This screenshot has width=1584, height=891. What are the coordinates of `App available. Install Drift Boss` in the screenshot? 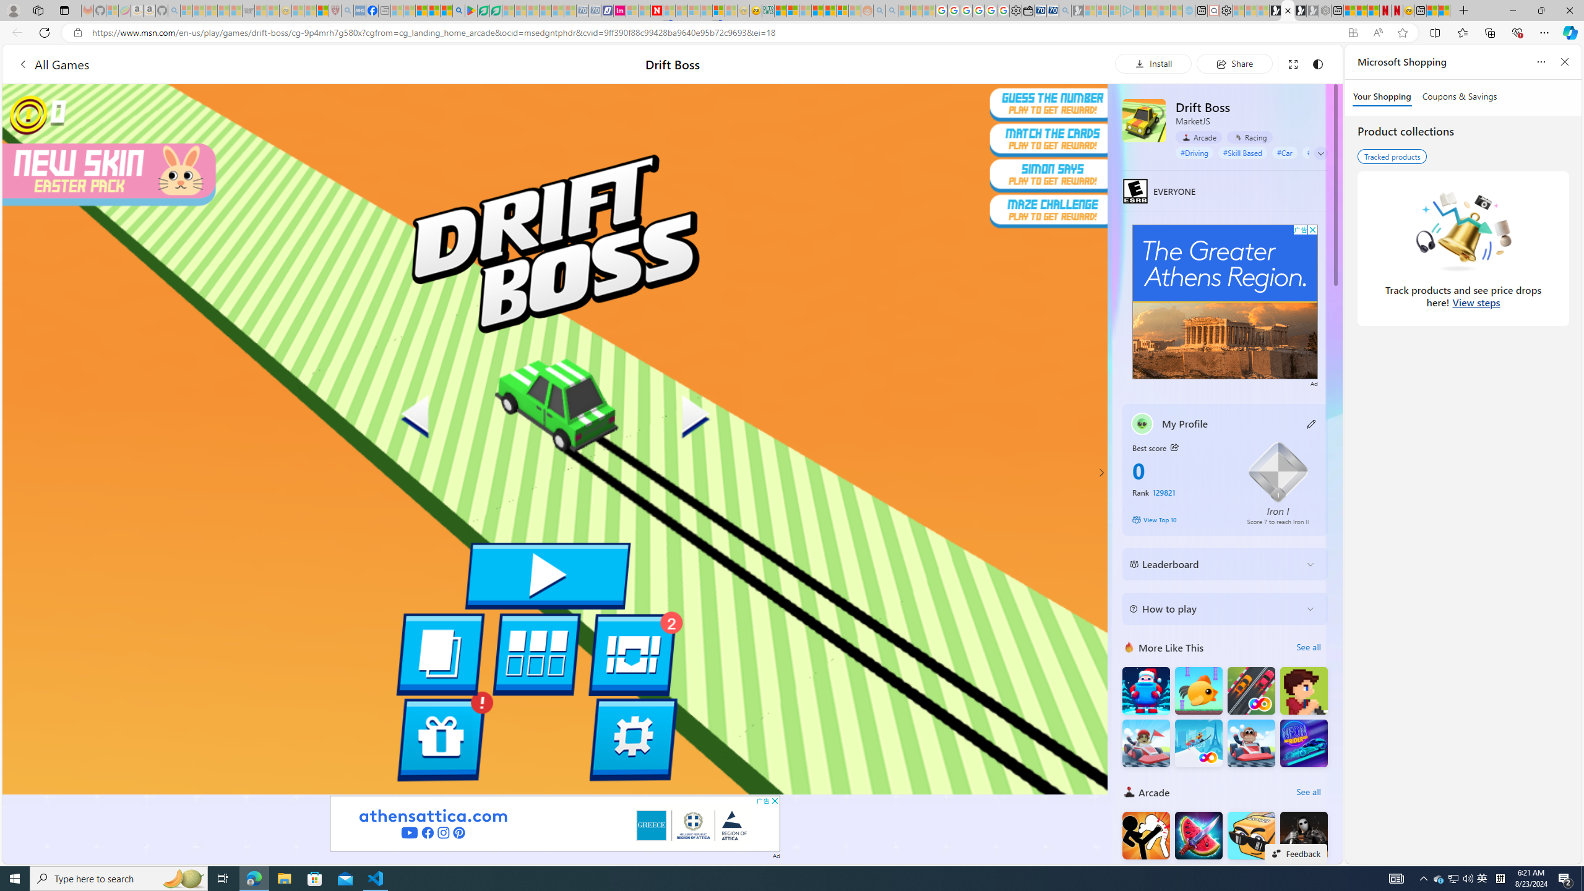 It's located at (1353, 33).